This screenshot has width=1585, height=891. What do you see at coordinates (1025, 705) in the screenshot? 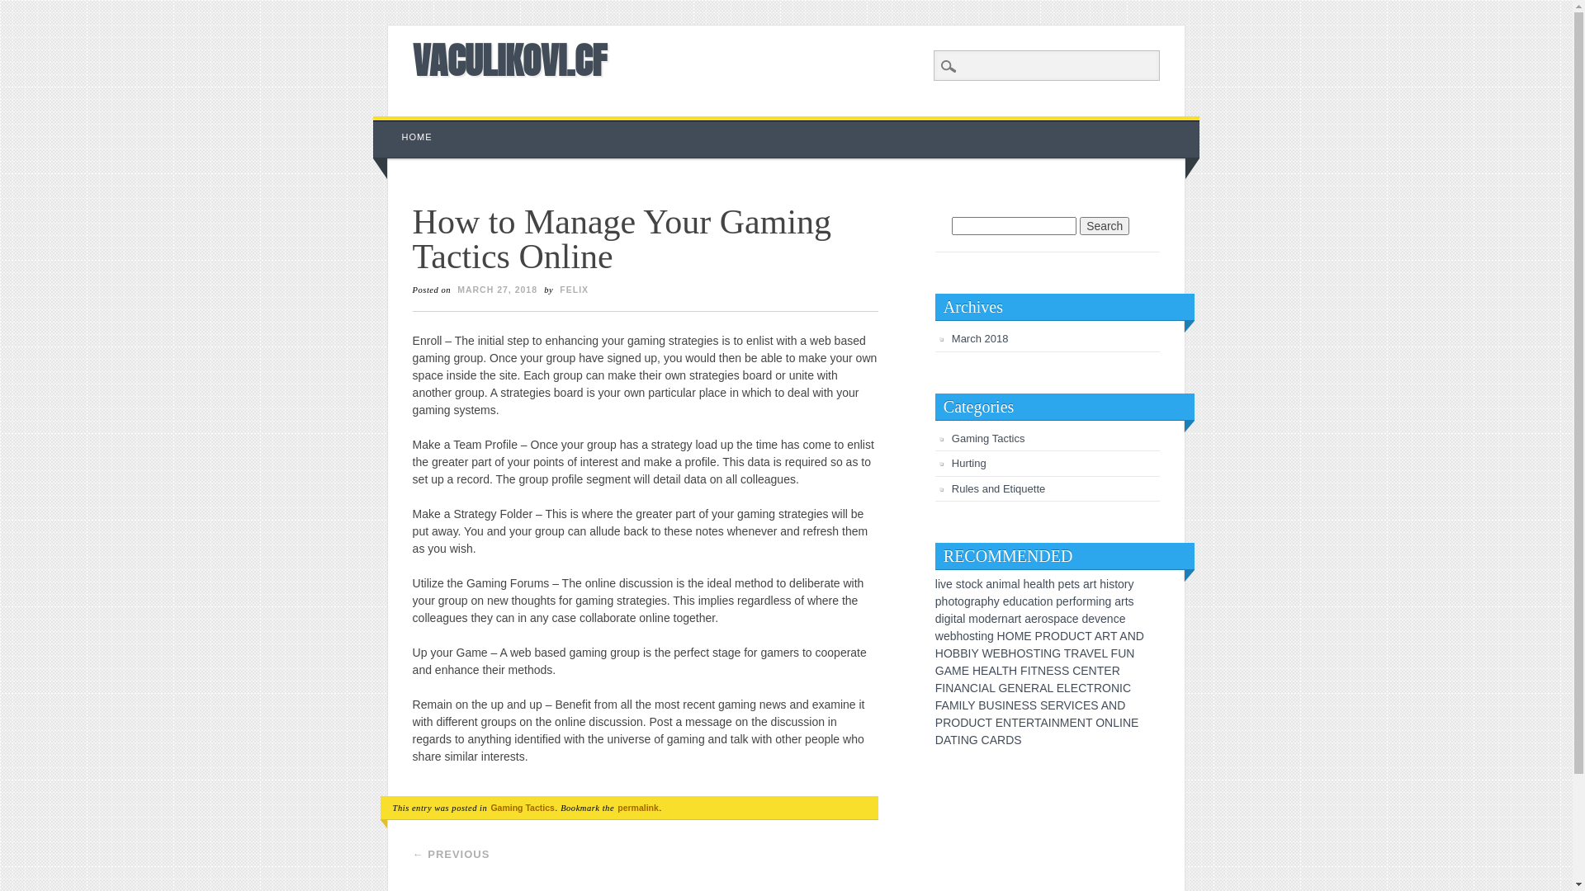
I see `S` at bounding box center [1025, 705].